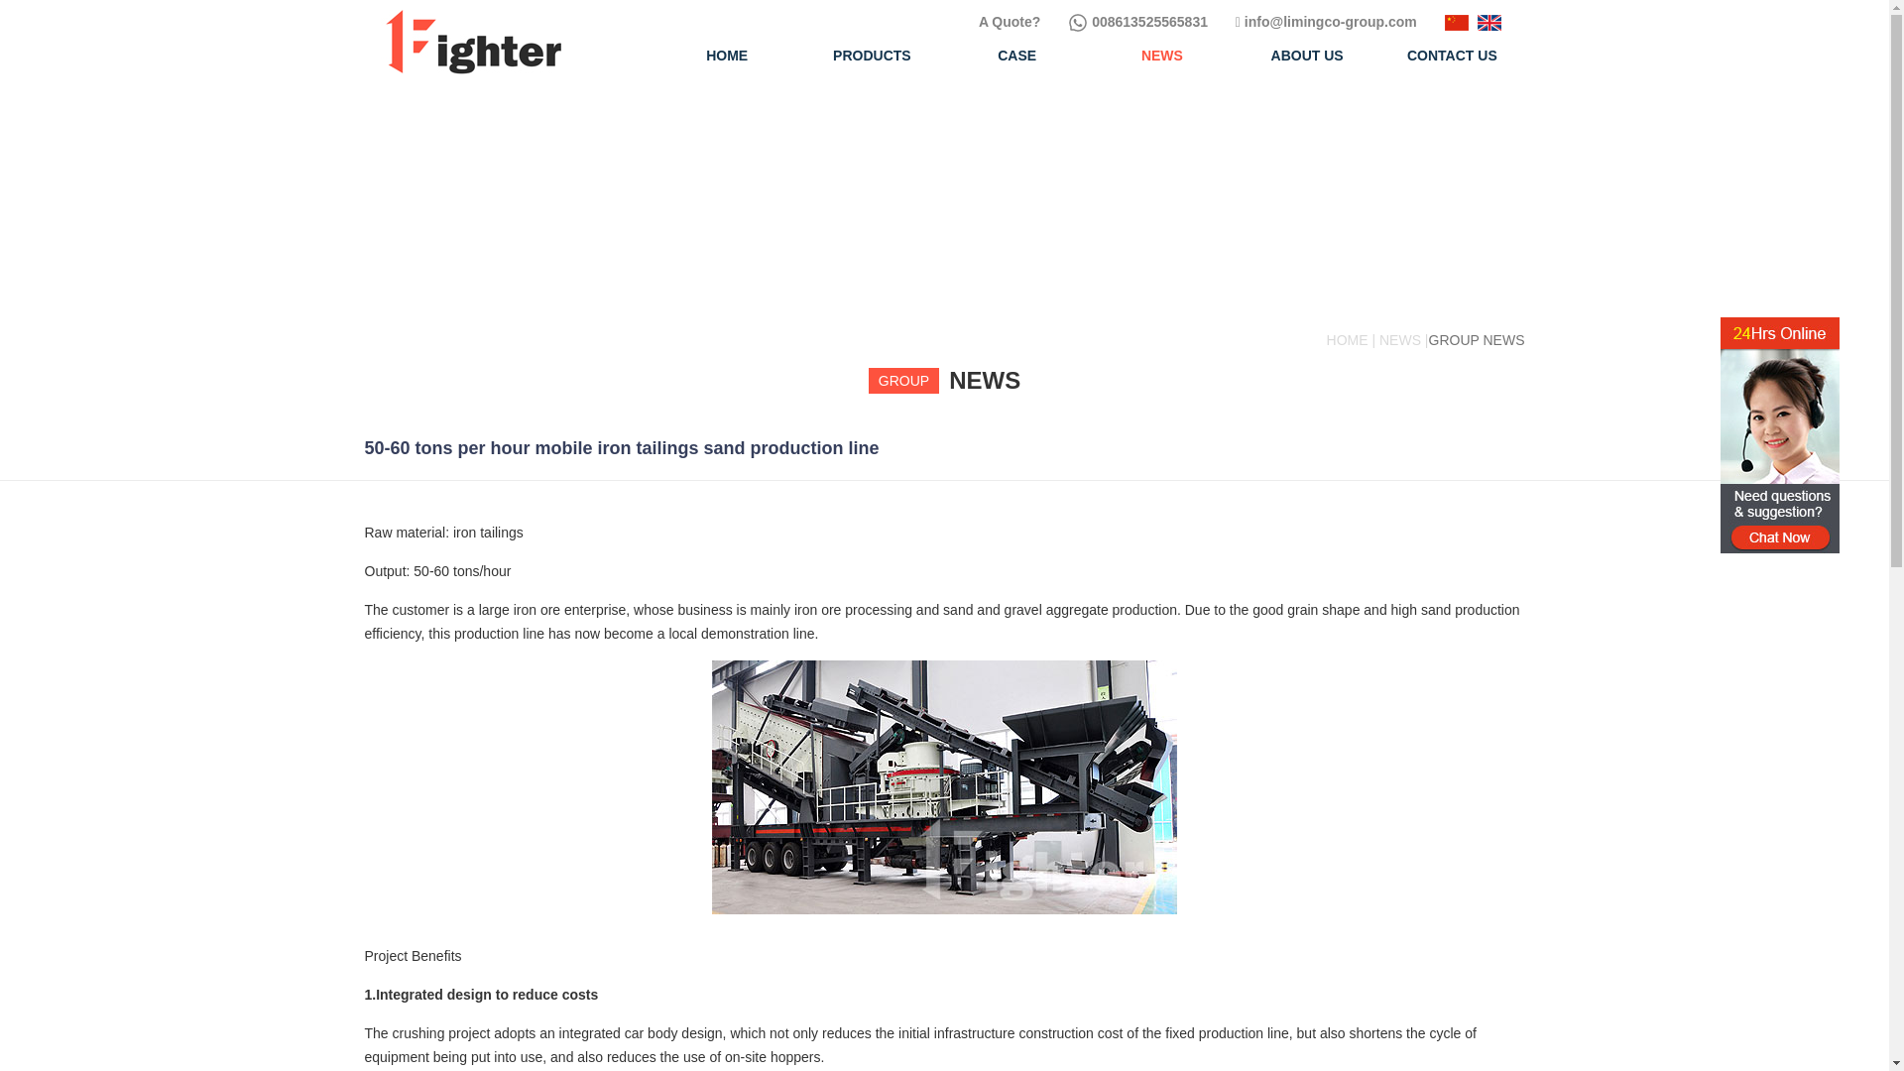  What do you see at coordinates (1306, 52) in the screenshot?
I see `ABOUT US` at bounding box center [1306, 52].